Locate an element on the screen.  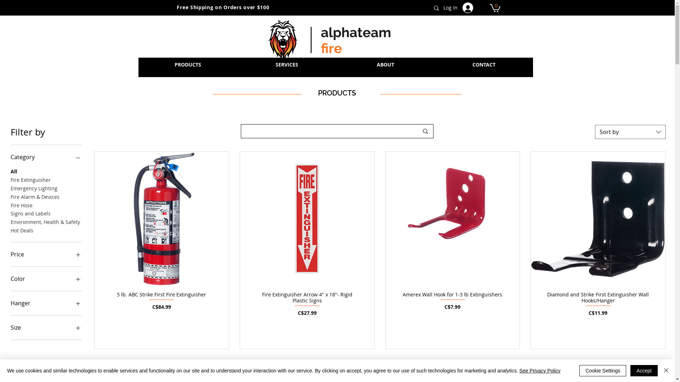
alphateam is located at coordinates (356, 33).